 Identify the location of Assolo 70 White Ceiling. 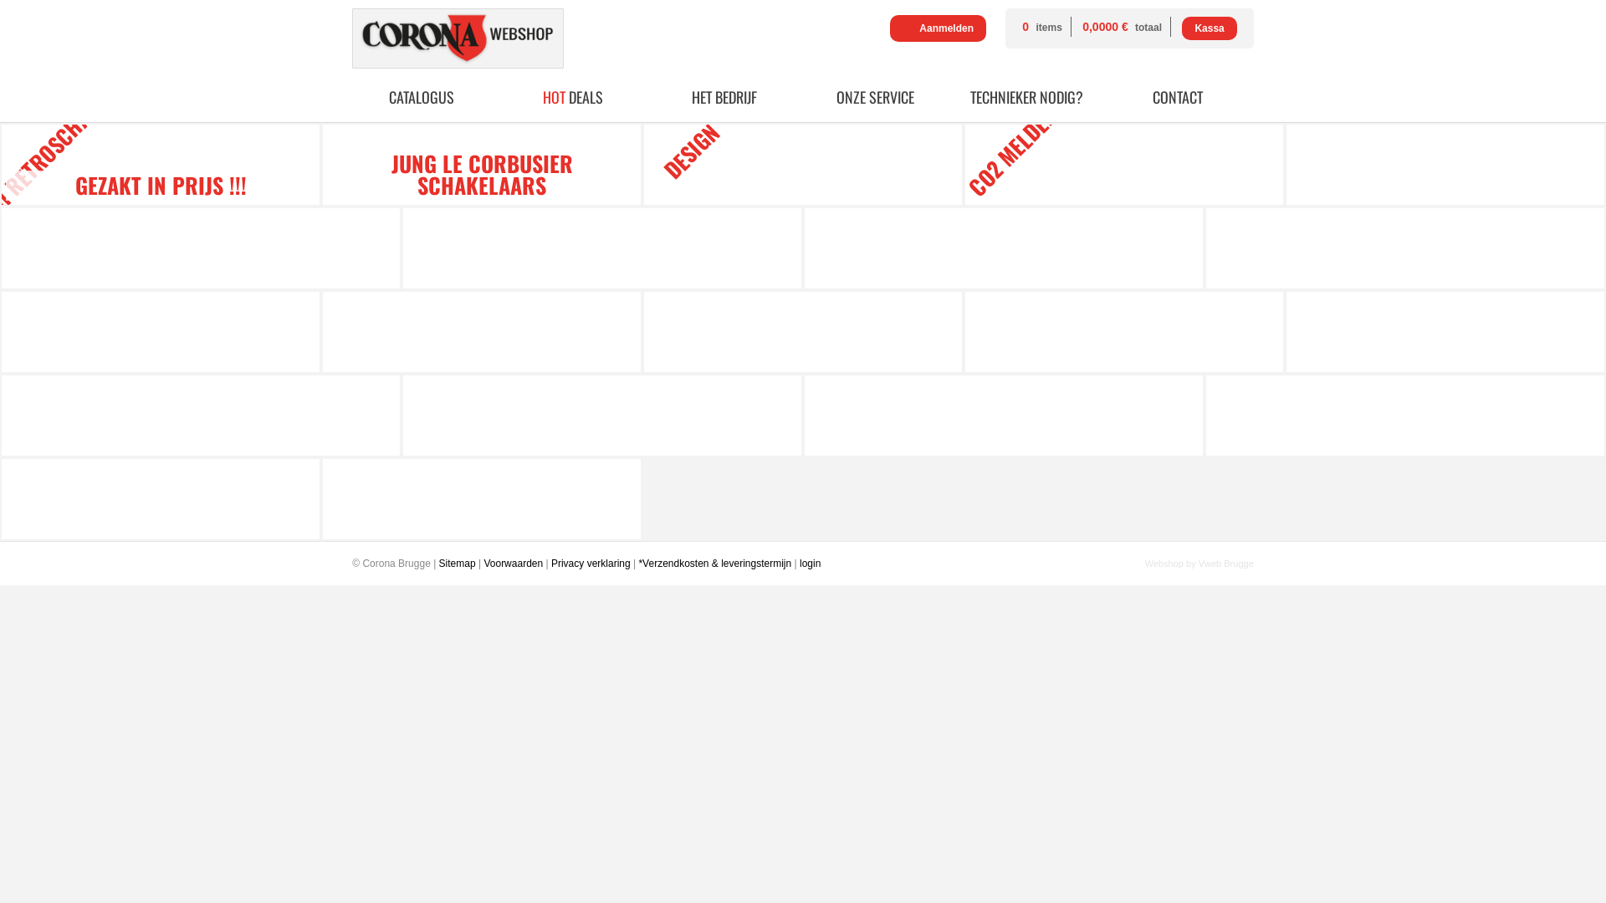
(201, 416).